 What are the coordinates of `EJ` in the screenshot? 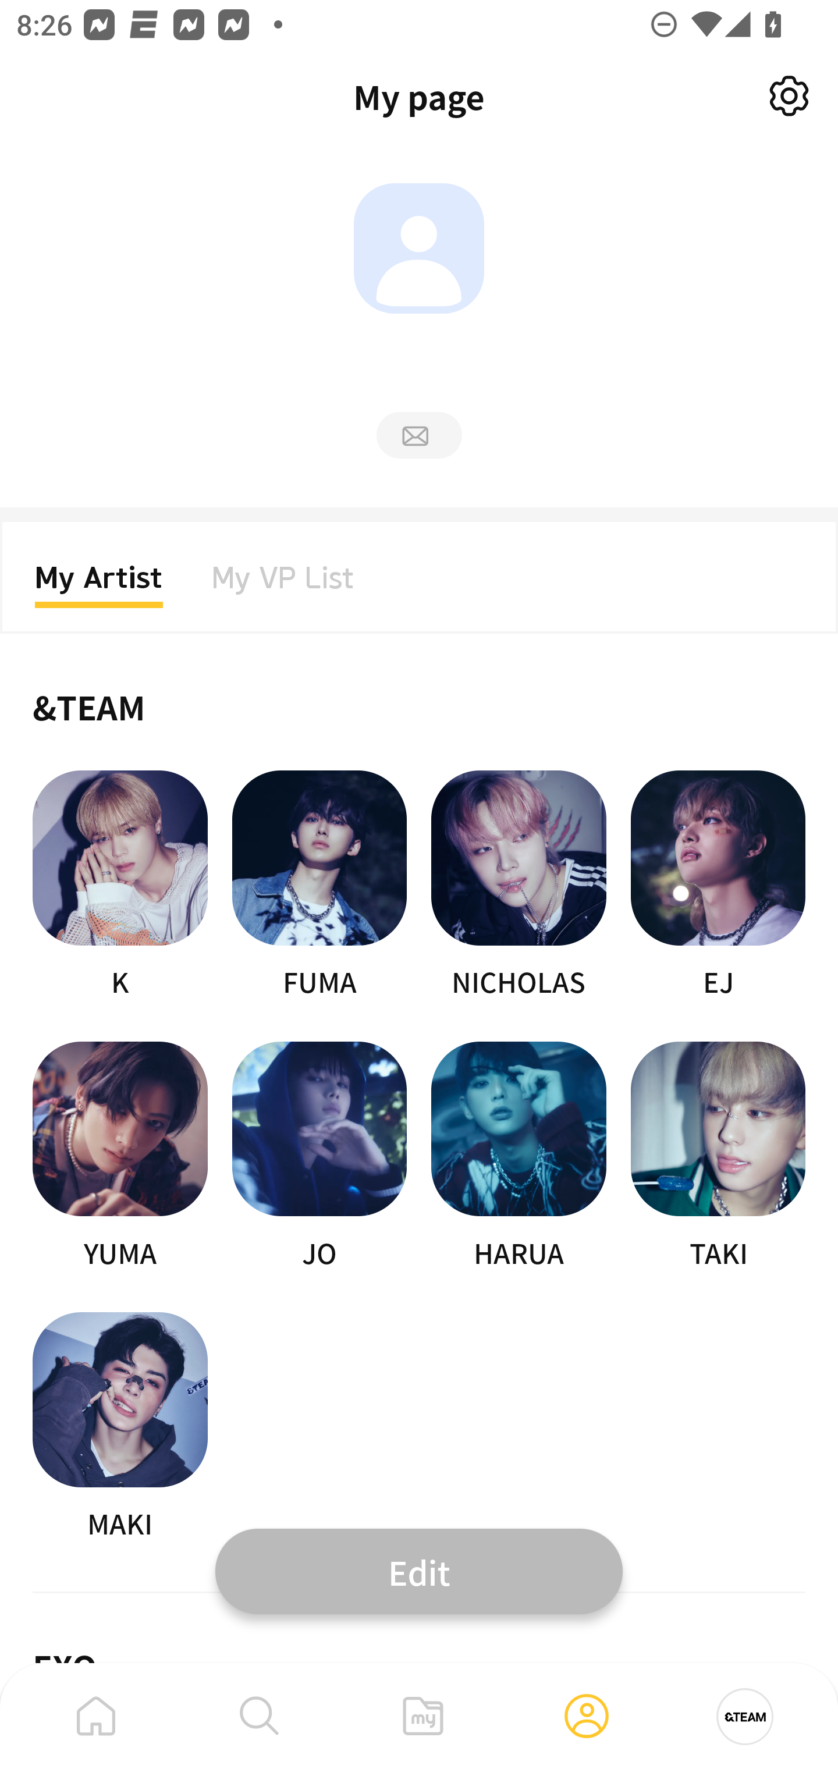 It's located at (718, 886).